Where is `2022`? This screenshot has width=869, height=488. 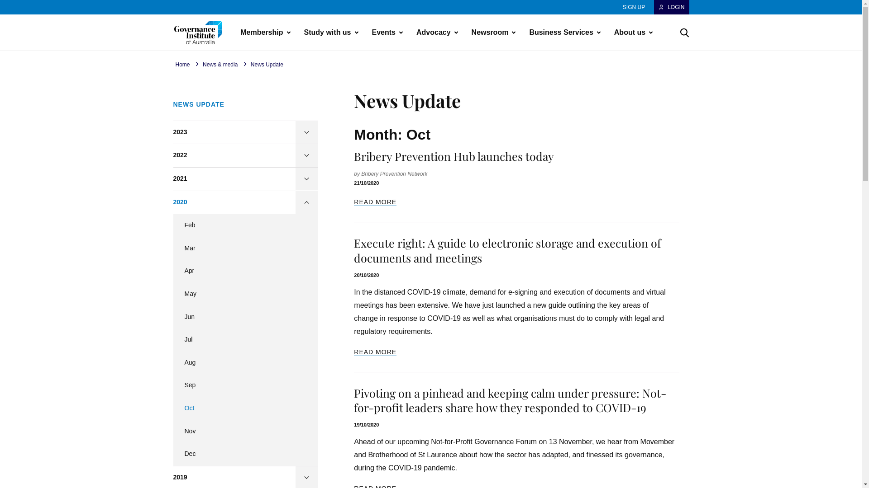 2022 is located at coordinates (245, 156).